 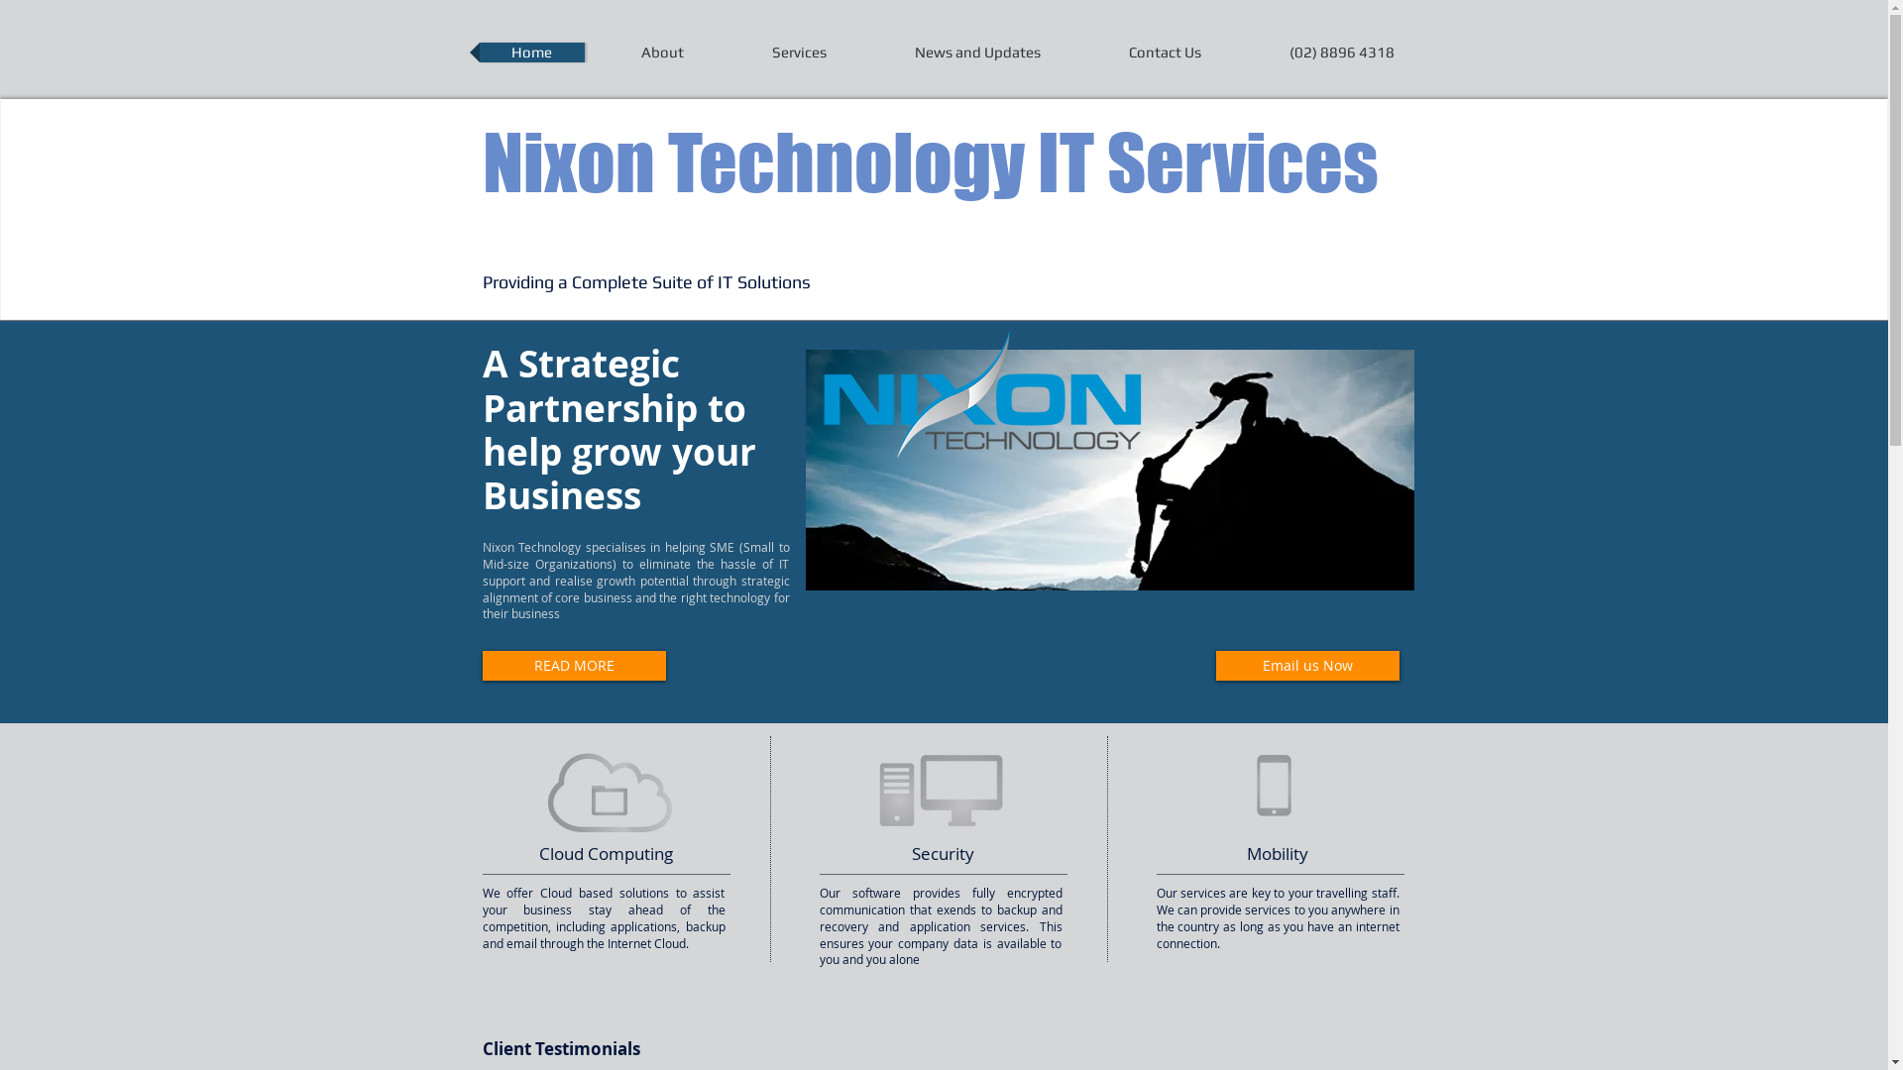 What do you see at coordinates (1341, 53) in the screenshot?
I see `(02) 8896 4318` at bounding box center [1341, 53].